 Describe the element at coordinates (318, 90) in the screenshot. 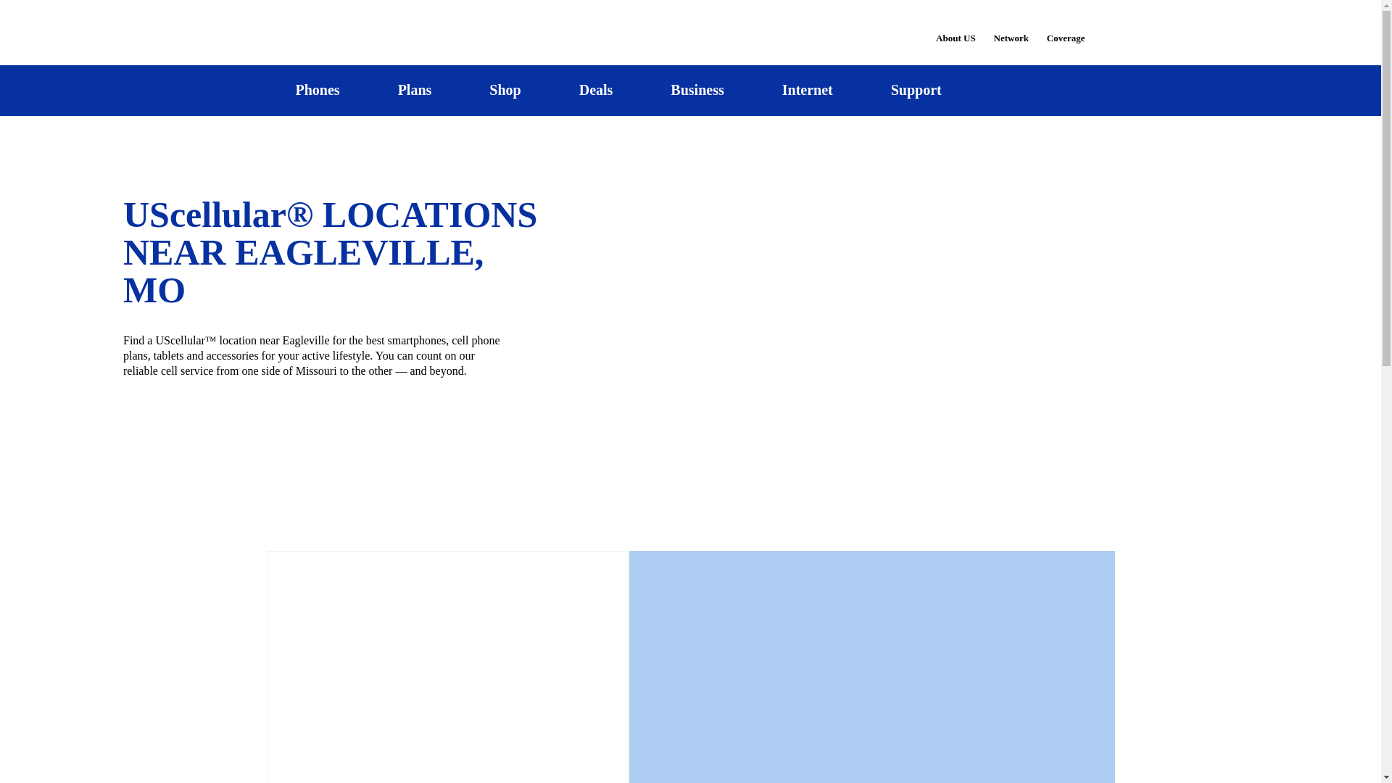

I see `Phones` at that location.